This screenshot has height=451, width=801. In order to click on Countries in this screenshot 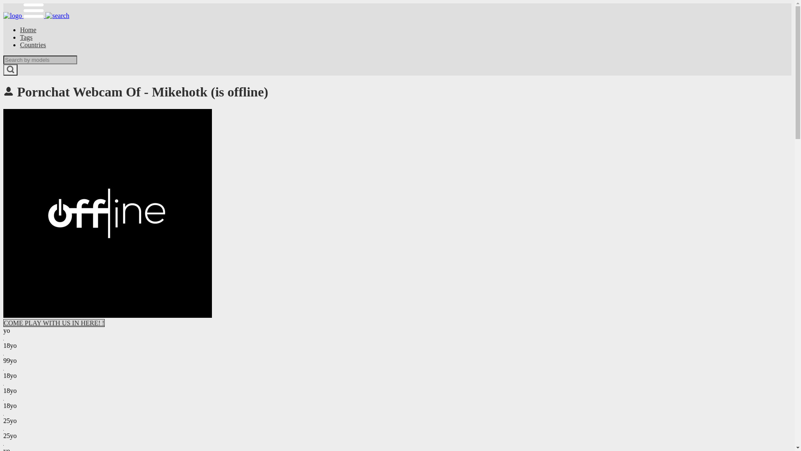, I will do `click(33, 45)`.